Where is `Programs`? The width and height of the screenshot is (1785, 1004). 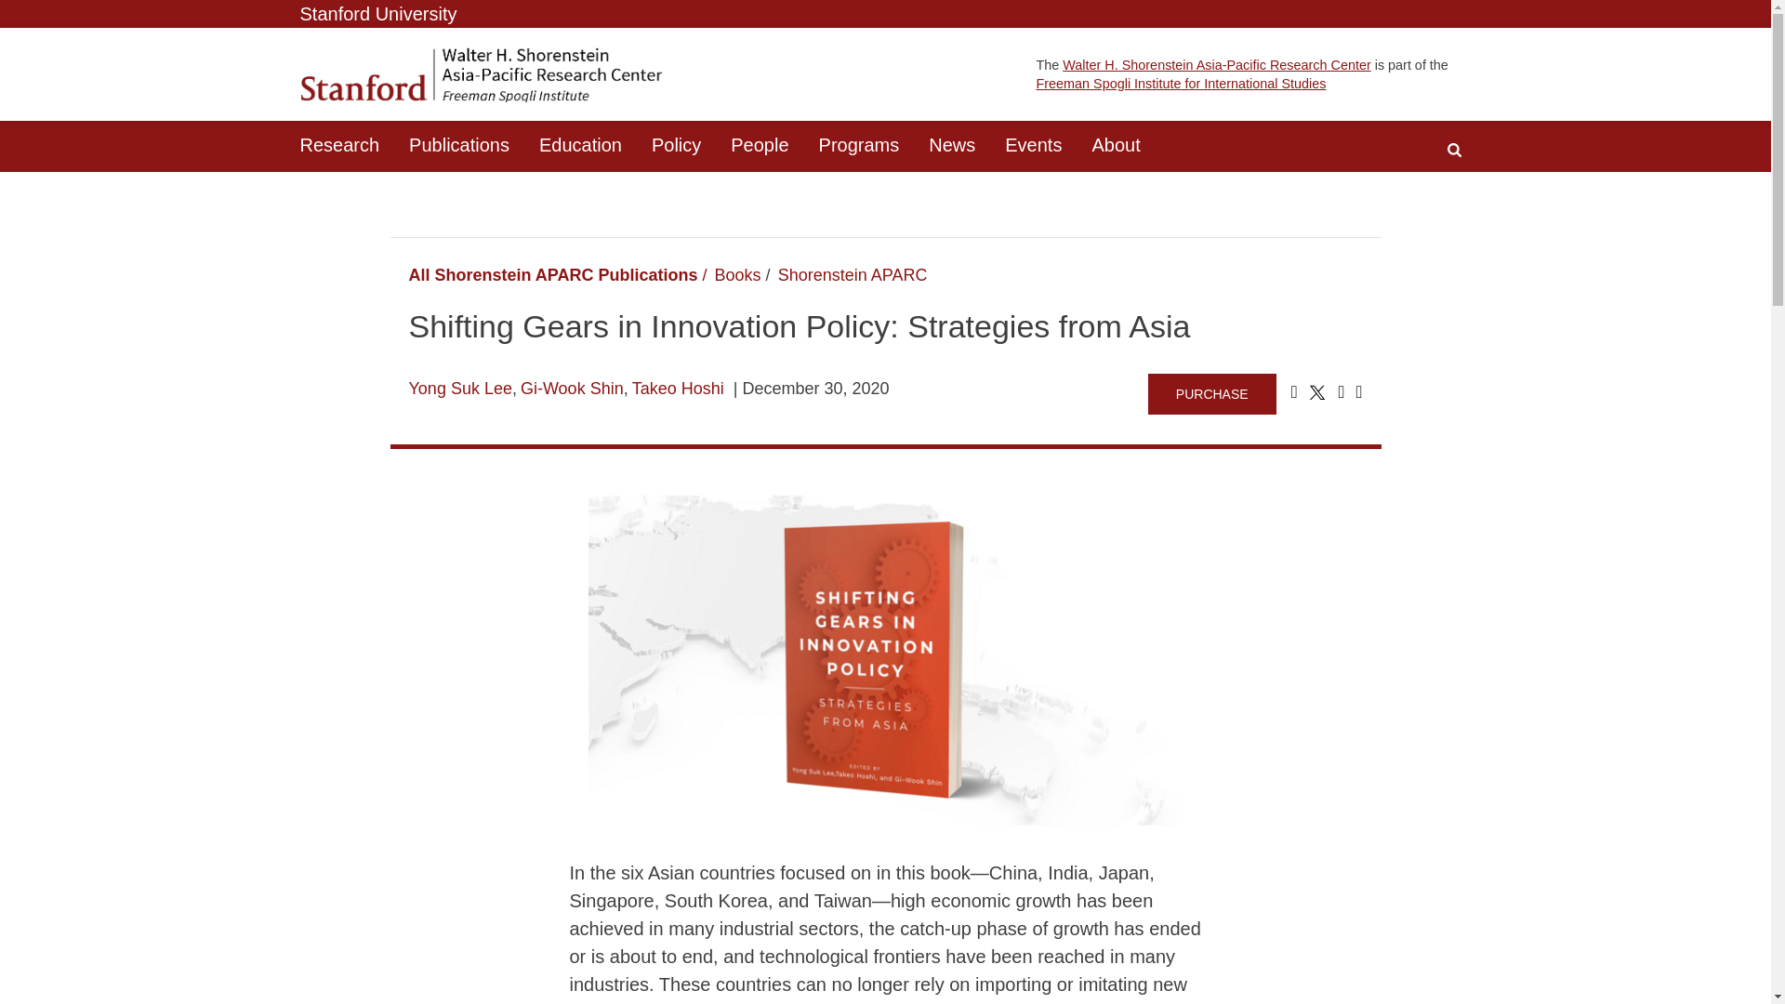
Programs is located at coordinates (859, 145).